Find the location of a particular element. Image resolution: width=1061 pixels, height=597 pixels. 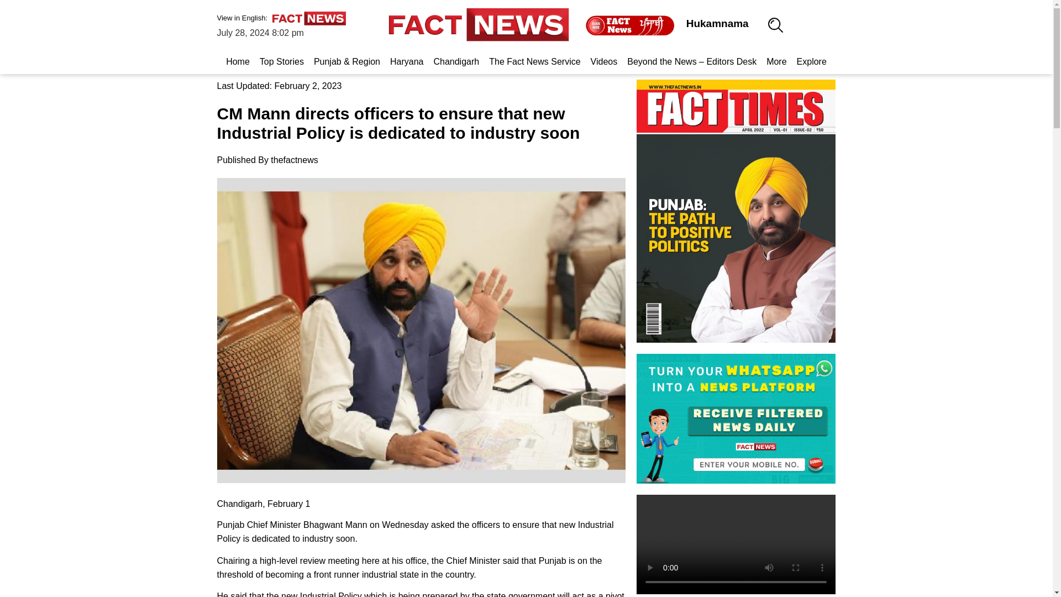

Explore is located at coordinates (811, 61).